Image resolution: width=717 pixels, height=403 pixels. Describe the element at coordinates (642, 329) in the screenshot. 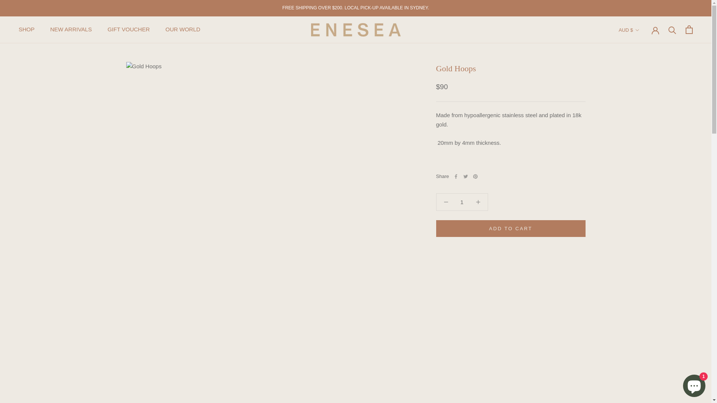

I see `CZK` at that location.